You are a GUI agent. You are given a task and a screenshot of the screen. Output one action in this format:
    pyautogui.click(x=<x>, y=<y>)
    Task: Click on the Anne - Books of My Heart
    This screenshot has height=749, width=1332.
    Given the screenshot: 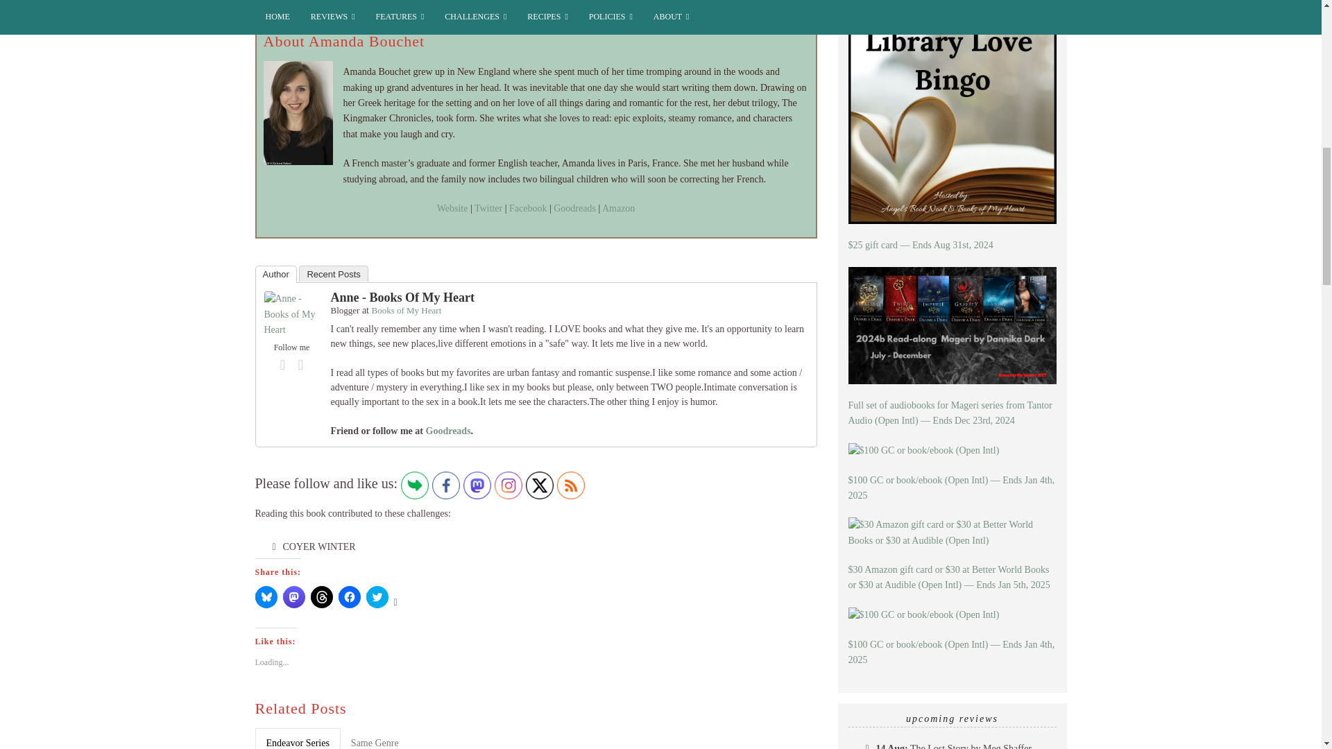 What is the action you would take?
    pyautogui.click(x=291, y=313)
    